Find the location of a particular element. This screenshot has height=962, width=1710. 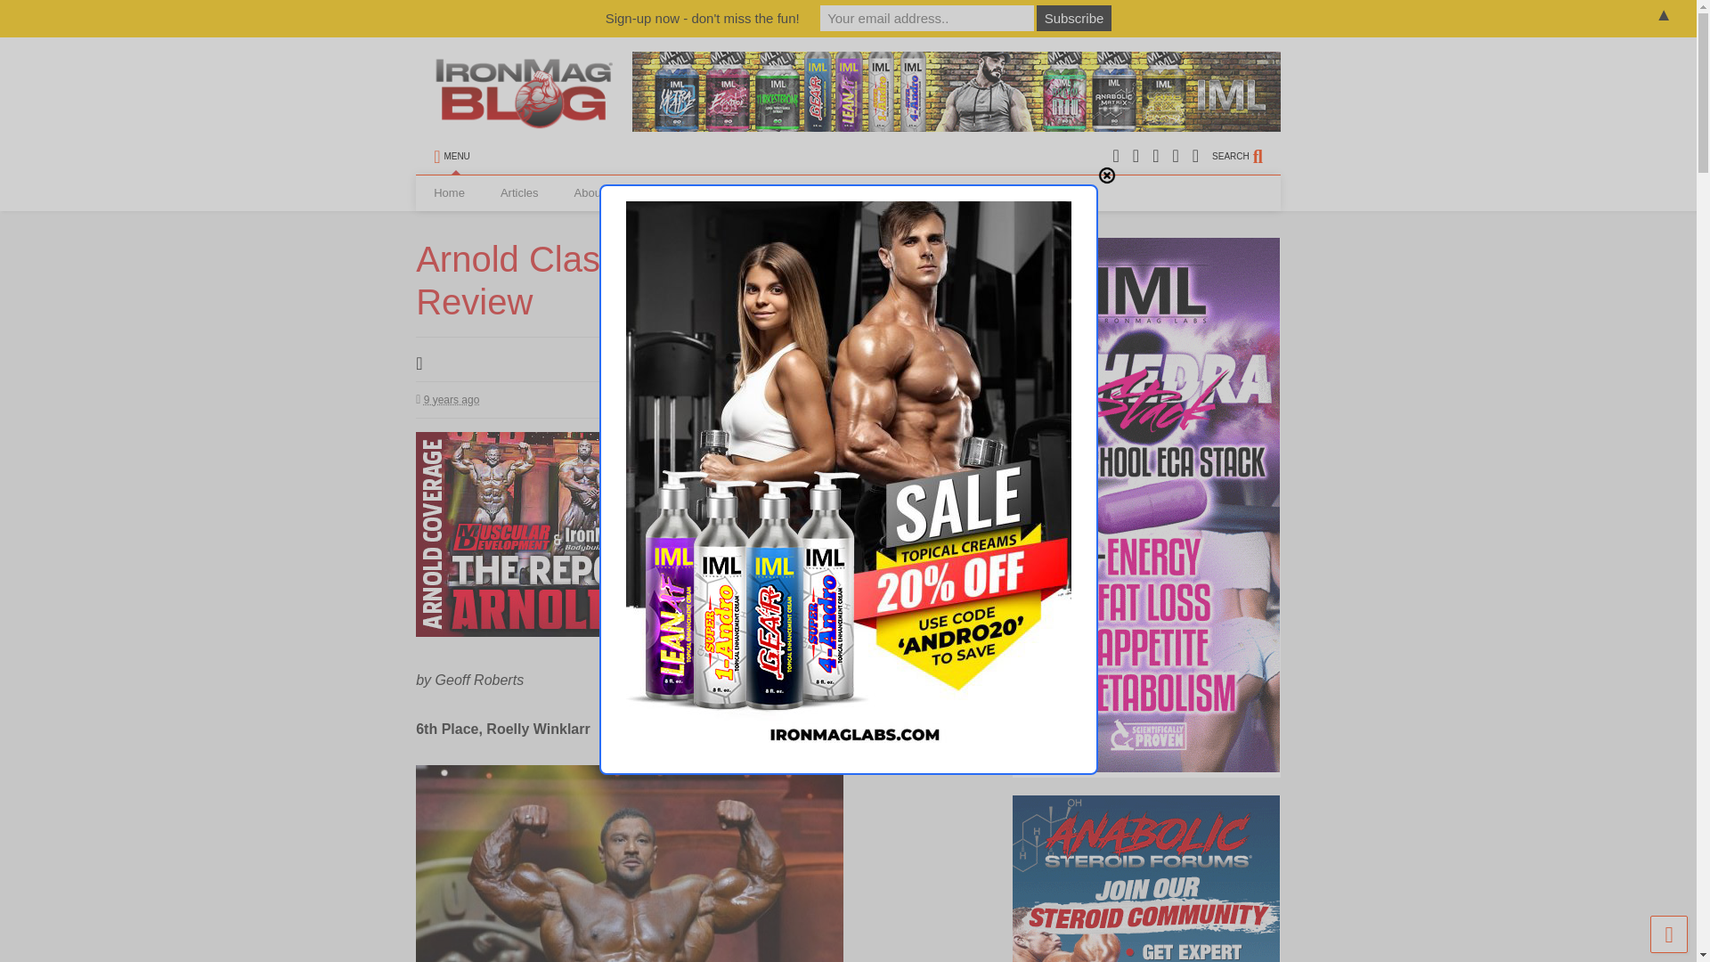

Expert Help is located at coordinates (860, 192).